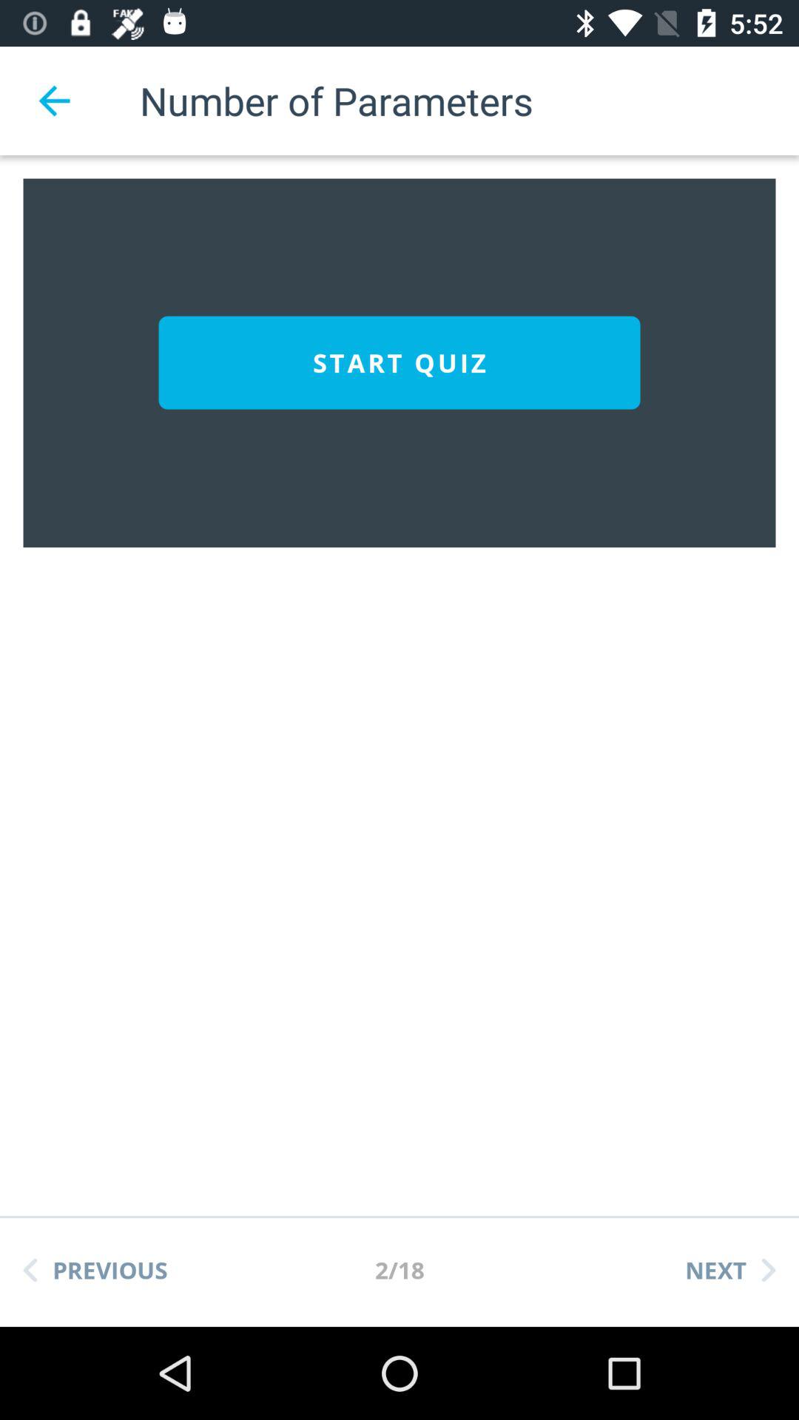  What do you see at coordinates (399, 362) in the screenshot?
I see `press icon above the previous item` at bounding box center [399, 362].